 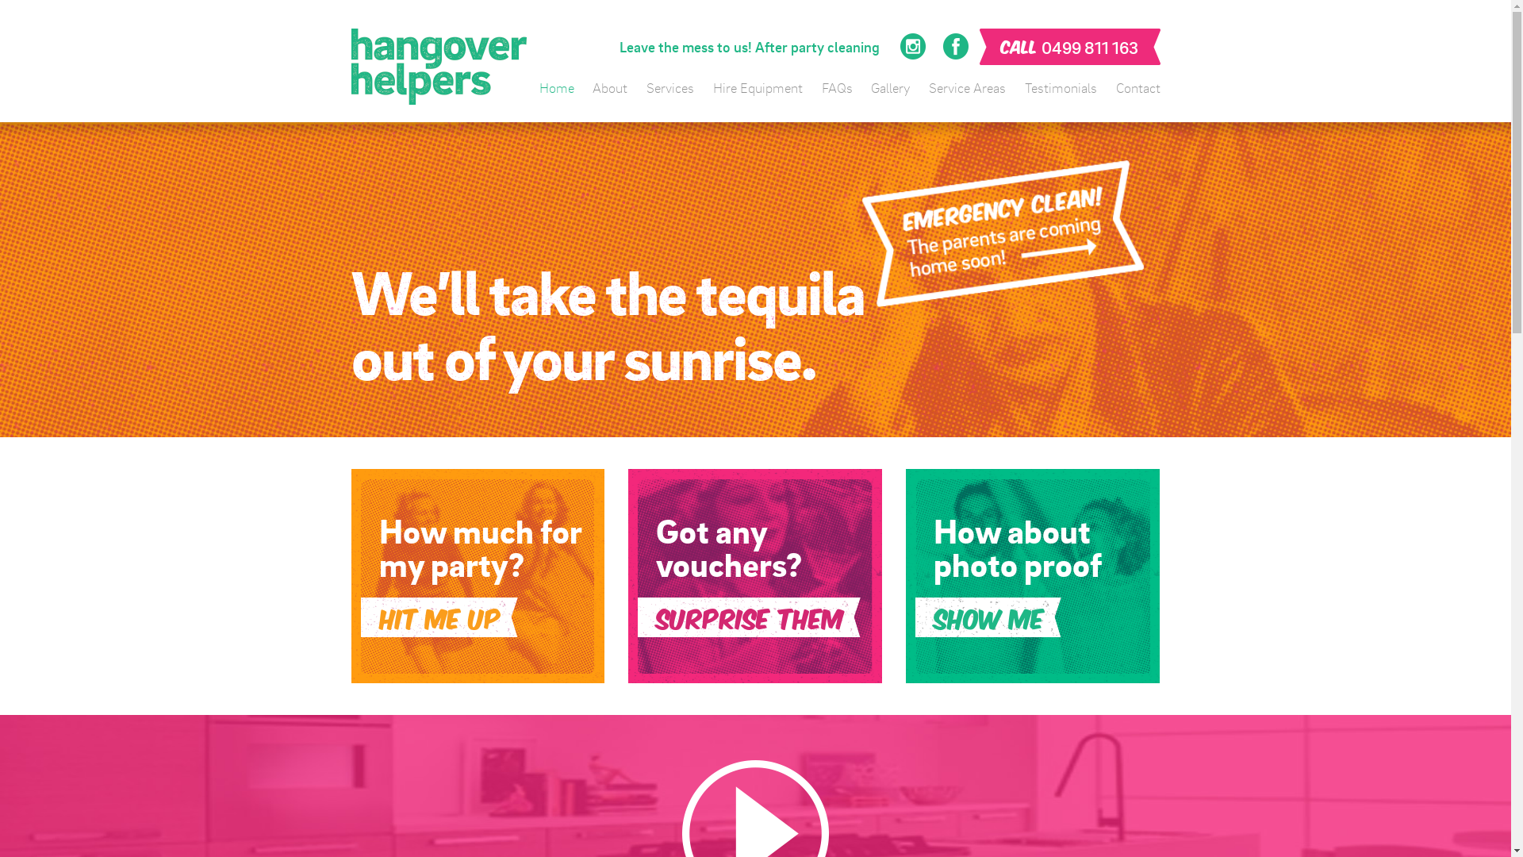 What do you see at coordinates (438, 67) in the screenshot?
I see `HANGOVER HELPERS` at bounding box center [438, 67].